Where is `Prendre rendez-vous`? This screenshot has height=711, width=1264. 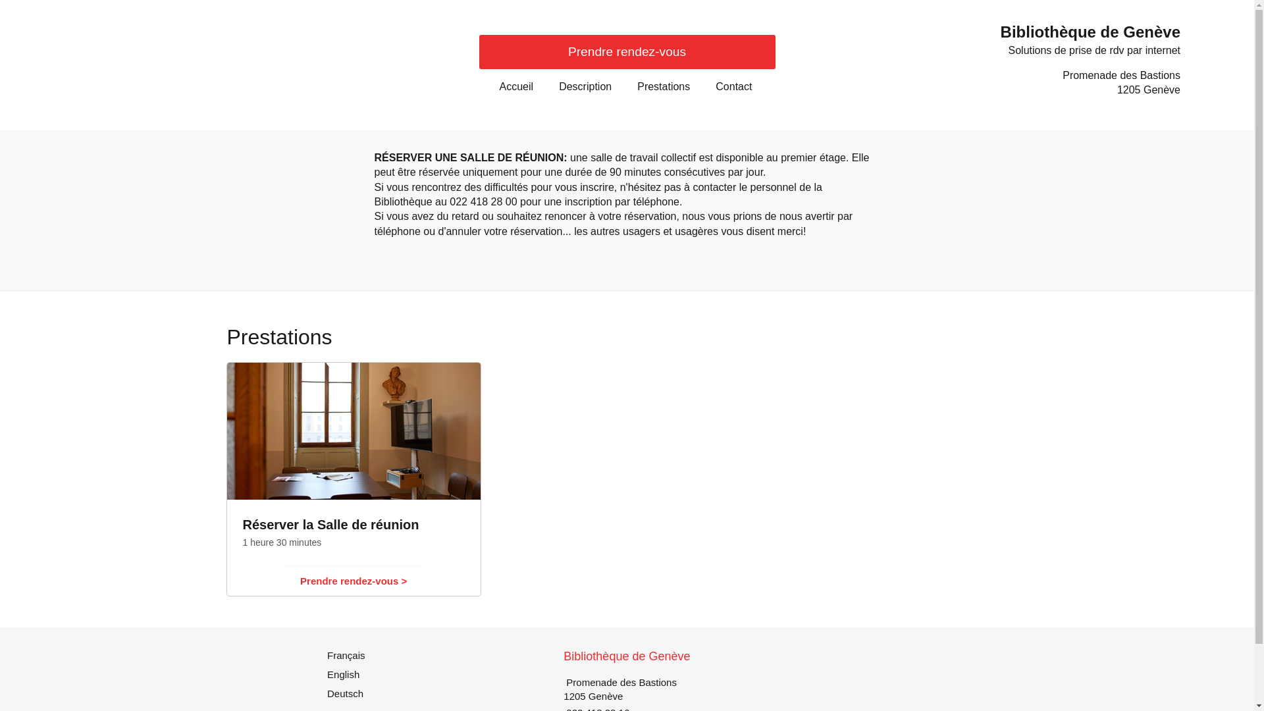 Prendre rendez-vous is located at coordinates (627, 52).